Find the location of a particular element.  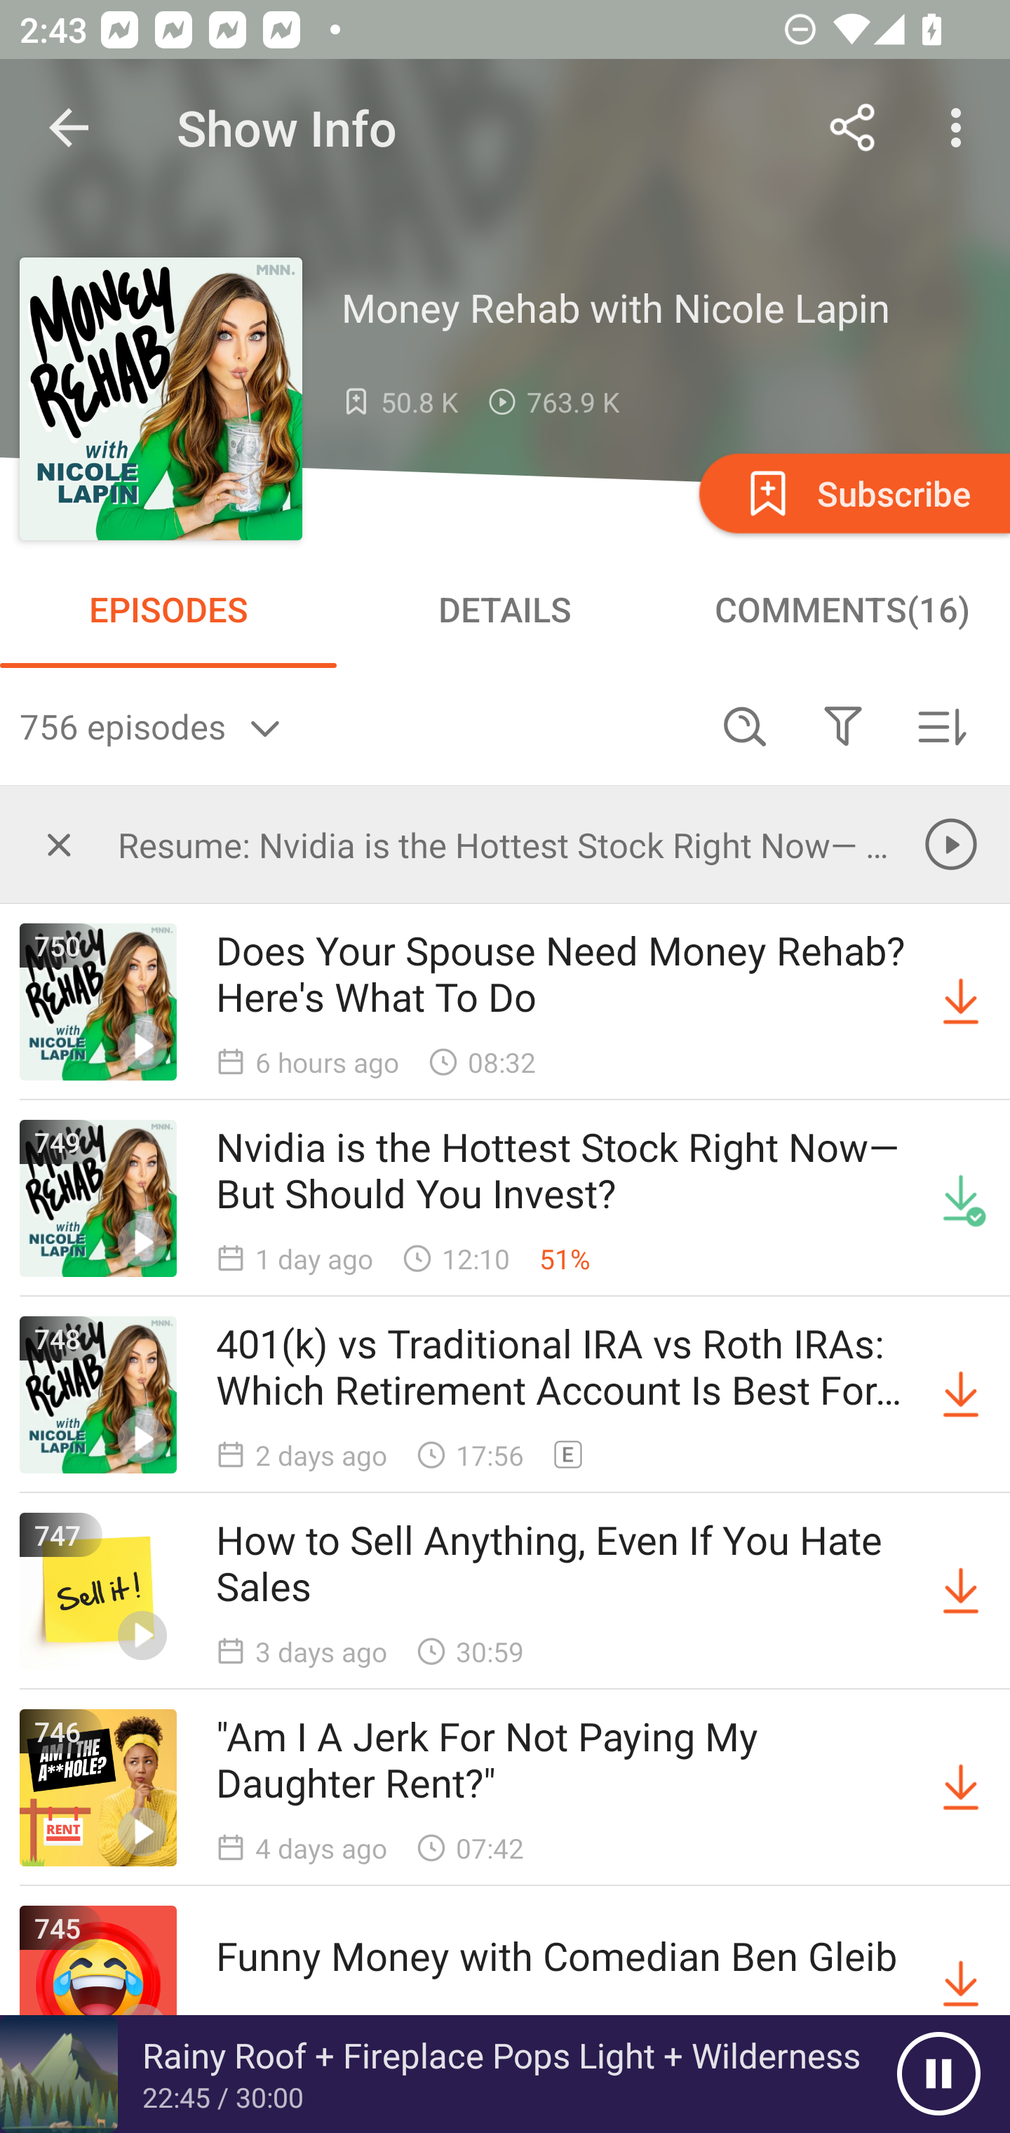

 is located at coordinates (842, 726).